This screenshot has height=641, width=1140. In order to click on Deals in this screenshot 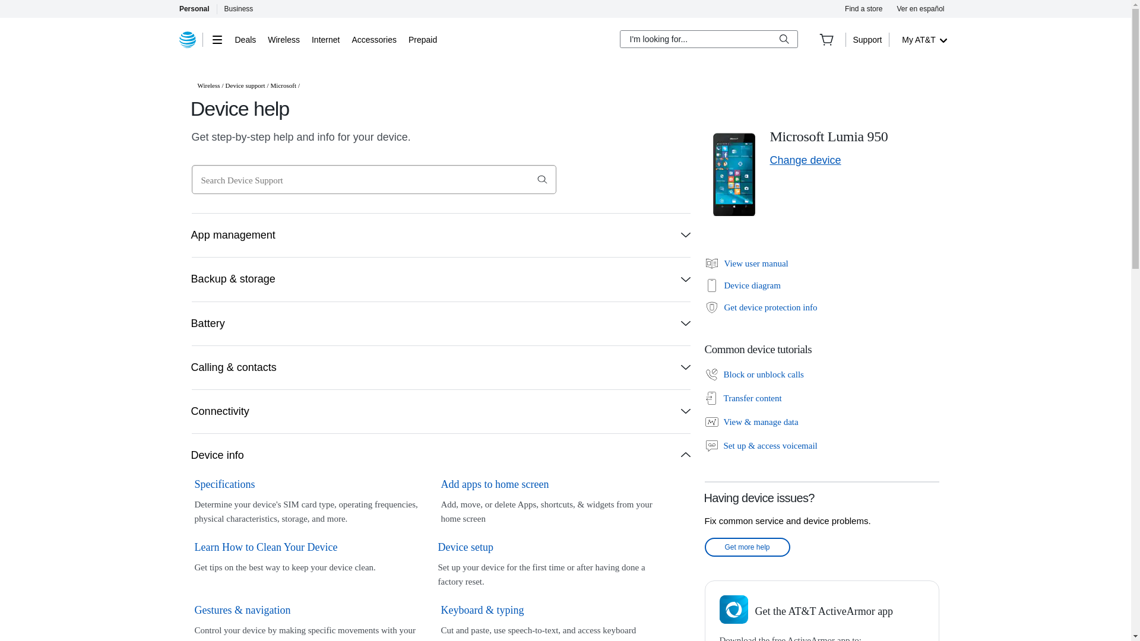, I will do `click(246, 39)`.